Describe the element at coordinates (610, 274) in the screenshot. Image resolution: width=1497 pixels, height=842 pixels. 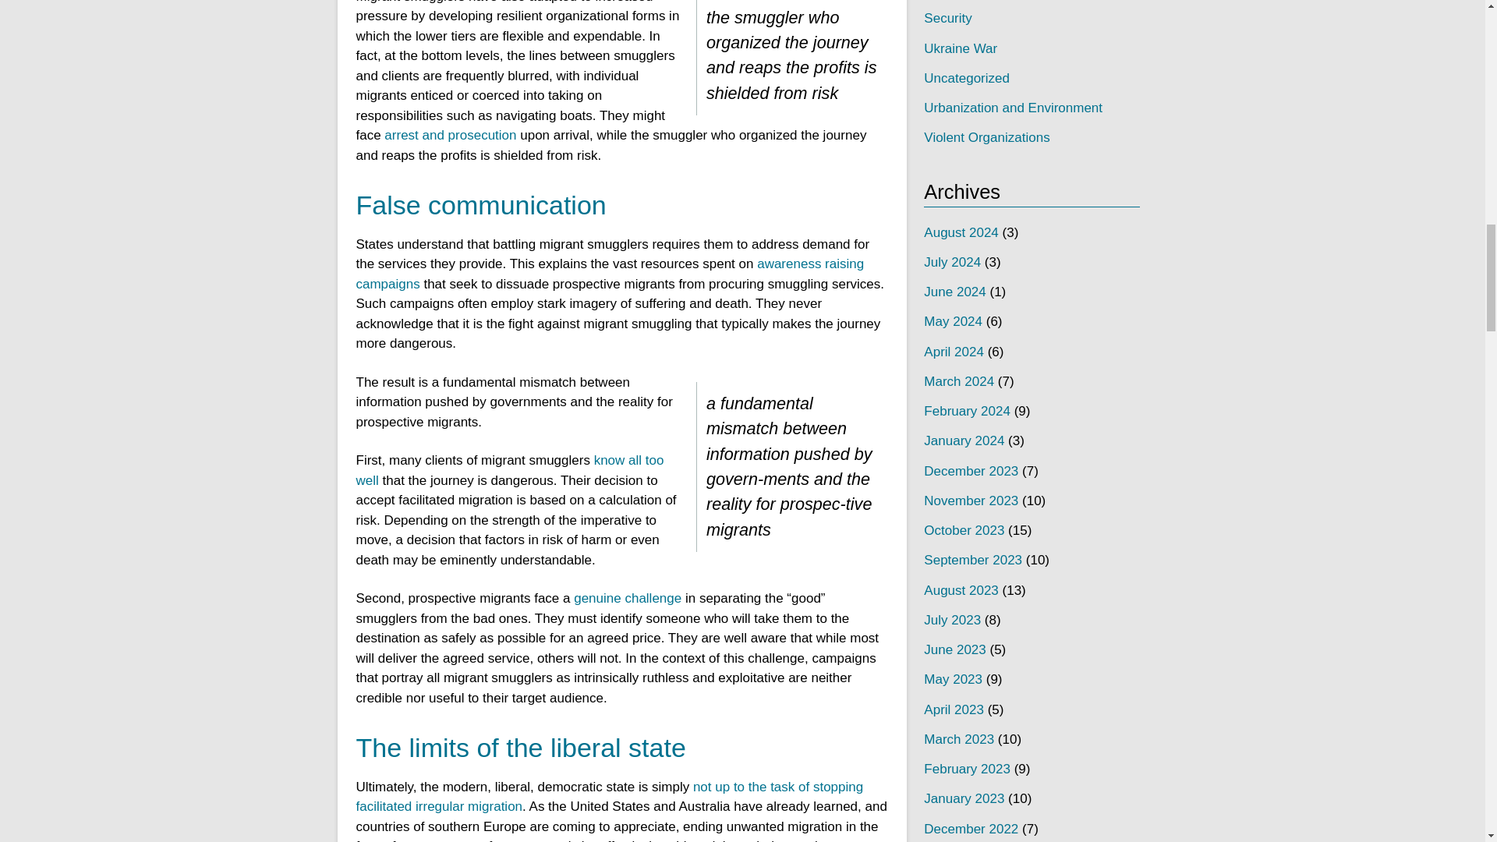
I see `awareness raising campaigns` at that location.